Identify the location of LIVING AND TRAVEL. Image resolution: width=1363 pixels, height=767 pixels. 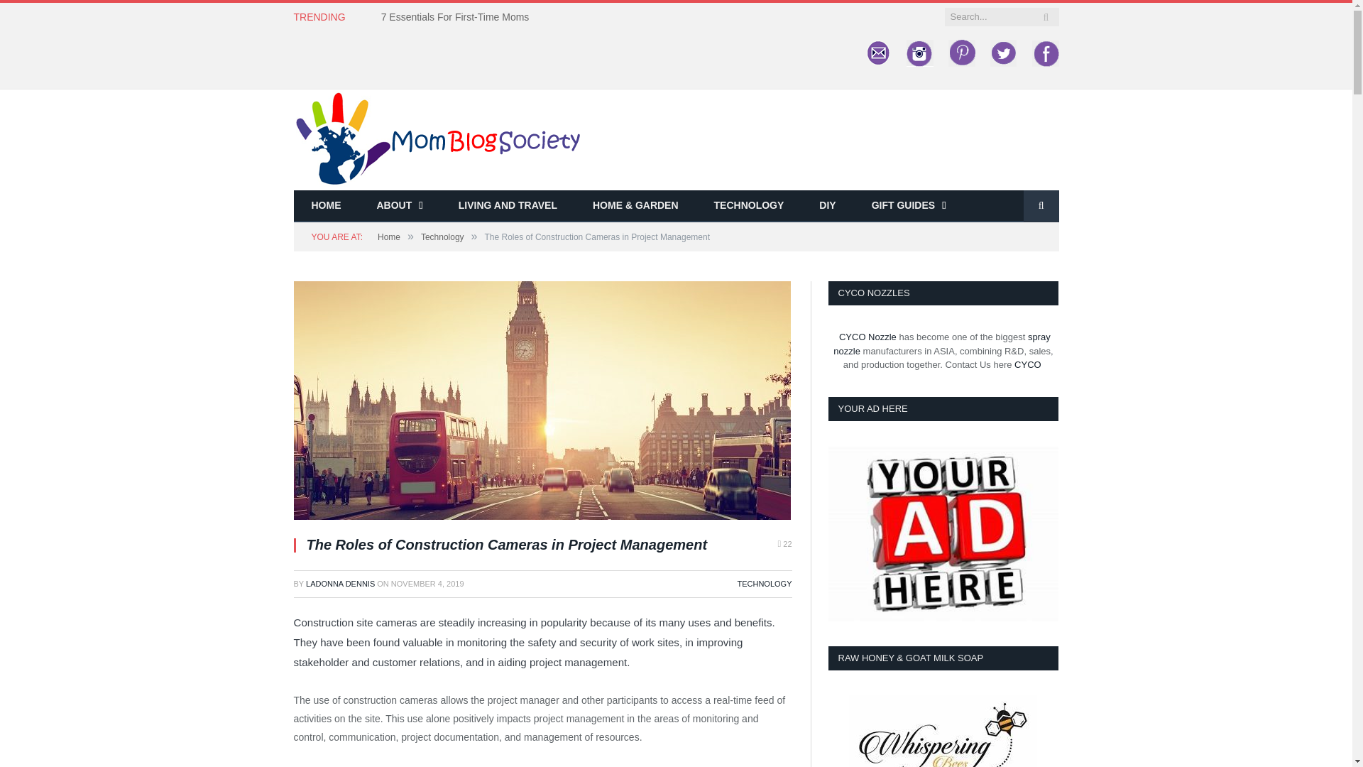
(508, 206).